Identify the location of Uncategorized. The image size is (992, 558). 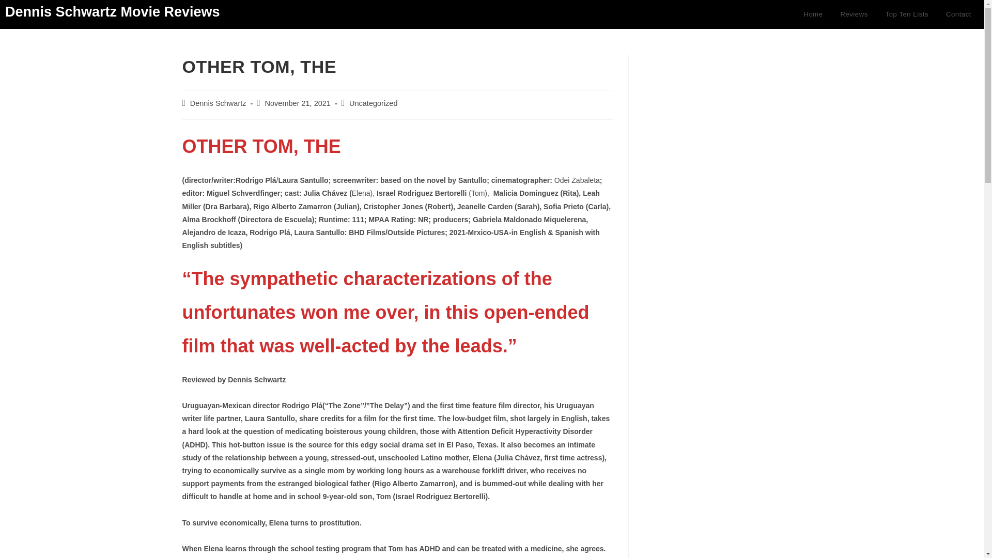
(373, 103).